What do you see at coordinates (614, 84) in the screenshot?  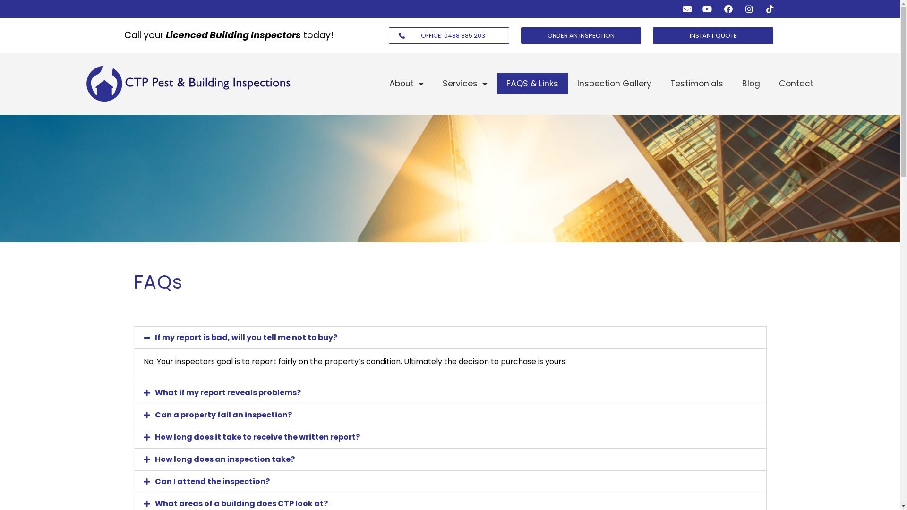 I see `Inspection Gallery` at bounding box center [614, 84].